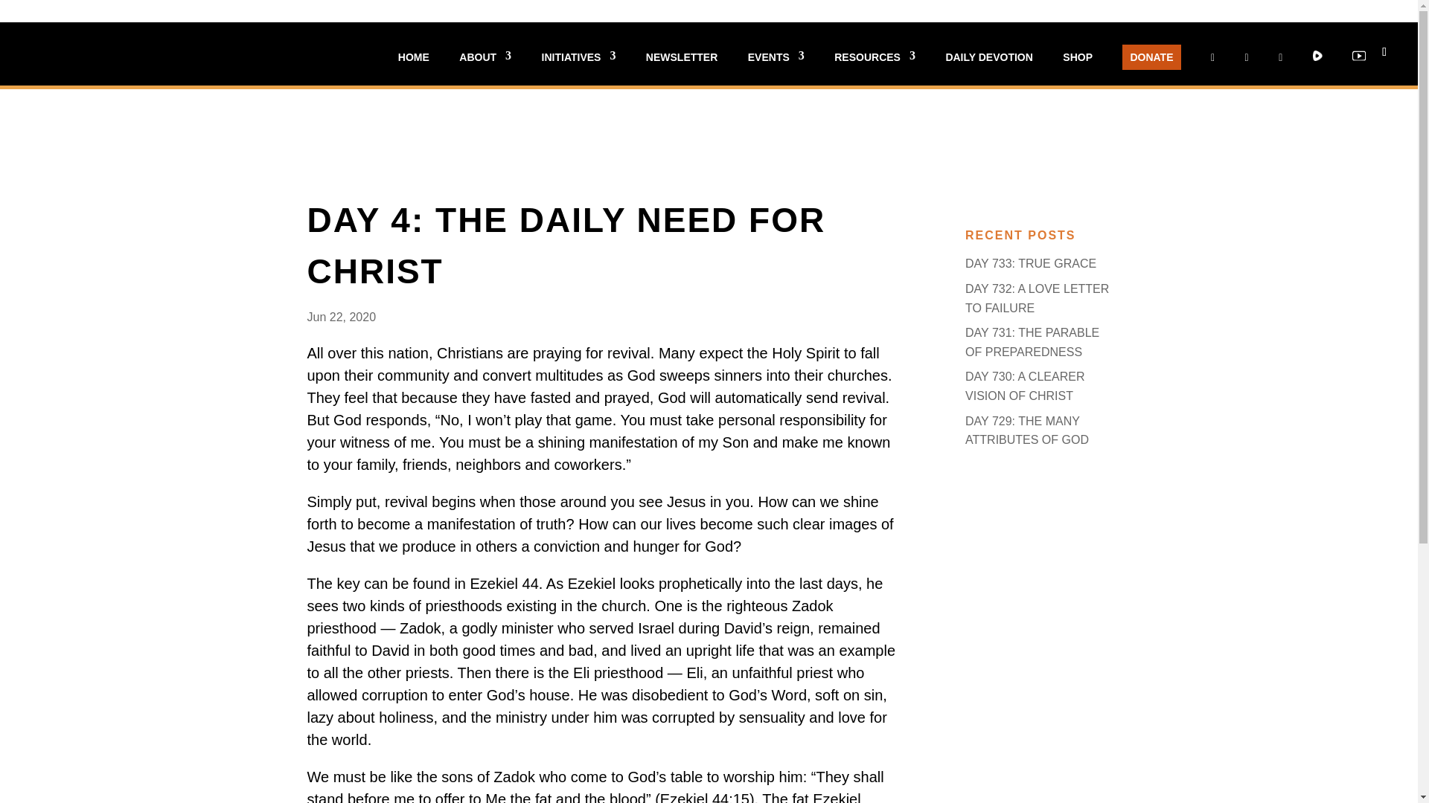 This screenshot has width=1429, height=803. I want to click on HOME, so click(414, 68).